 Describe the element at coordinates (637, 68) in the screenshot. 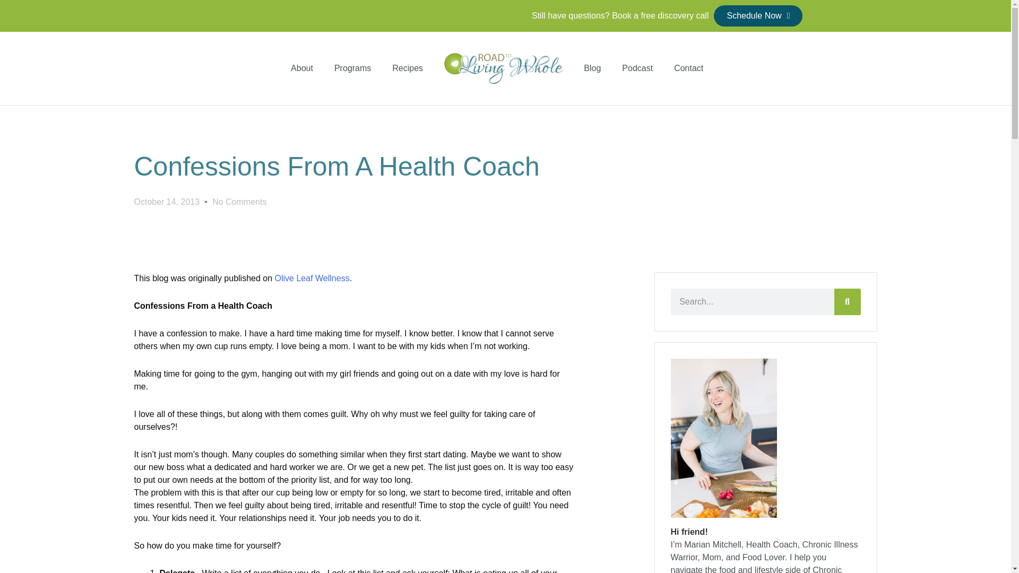

I see `Podcast` at that location.